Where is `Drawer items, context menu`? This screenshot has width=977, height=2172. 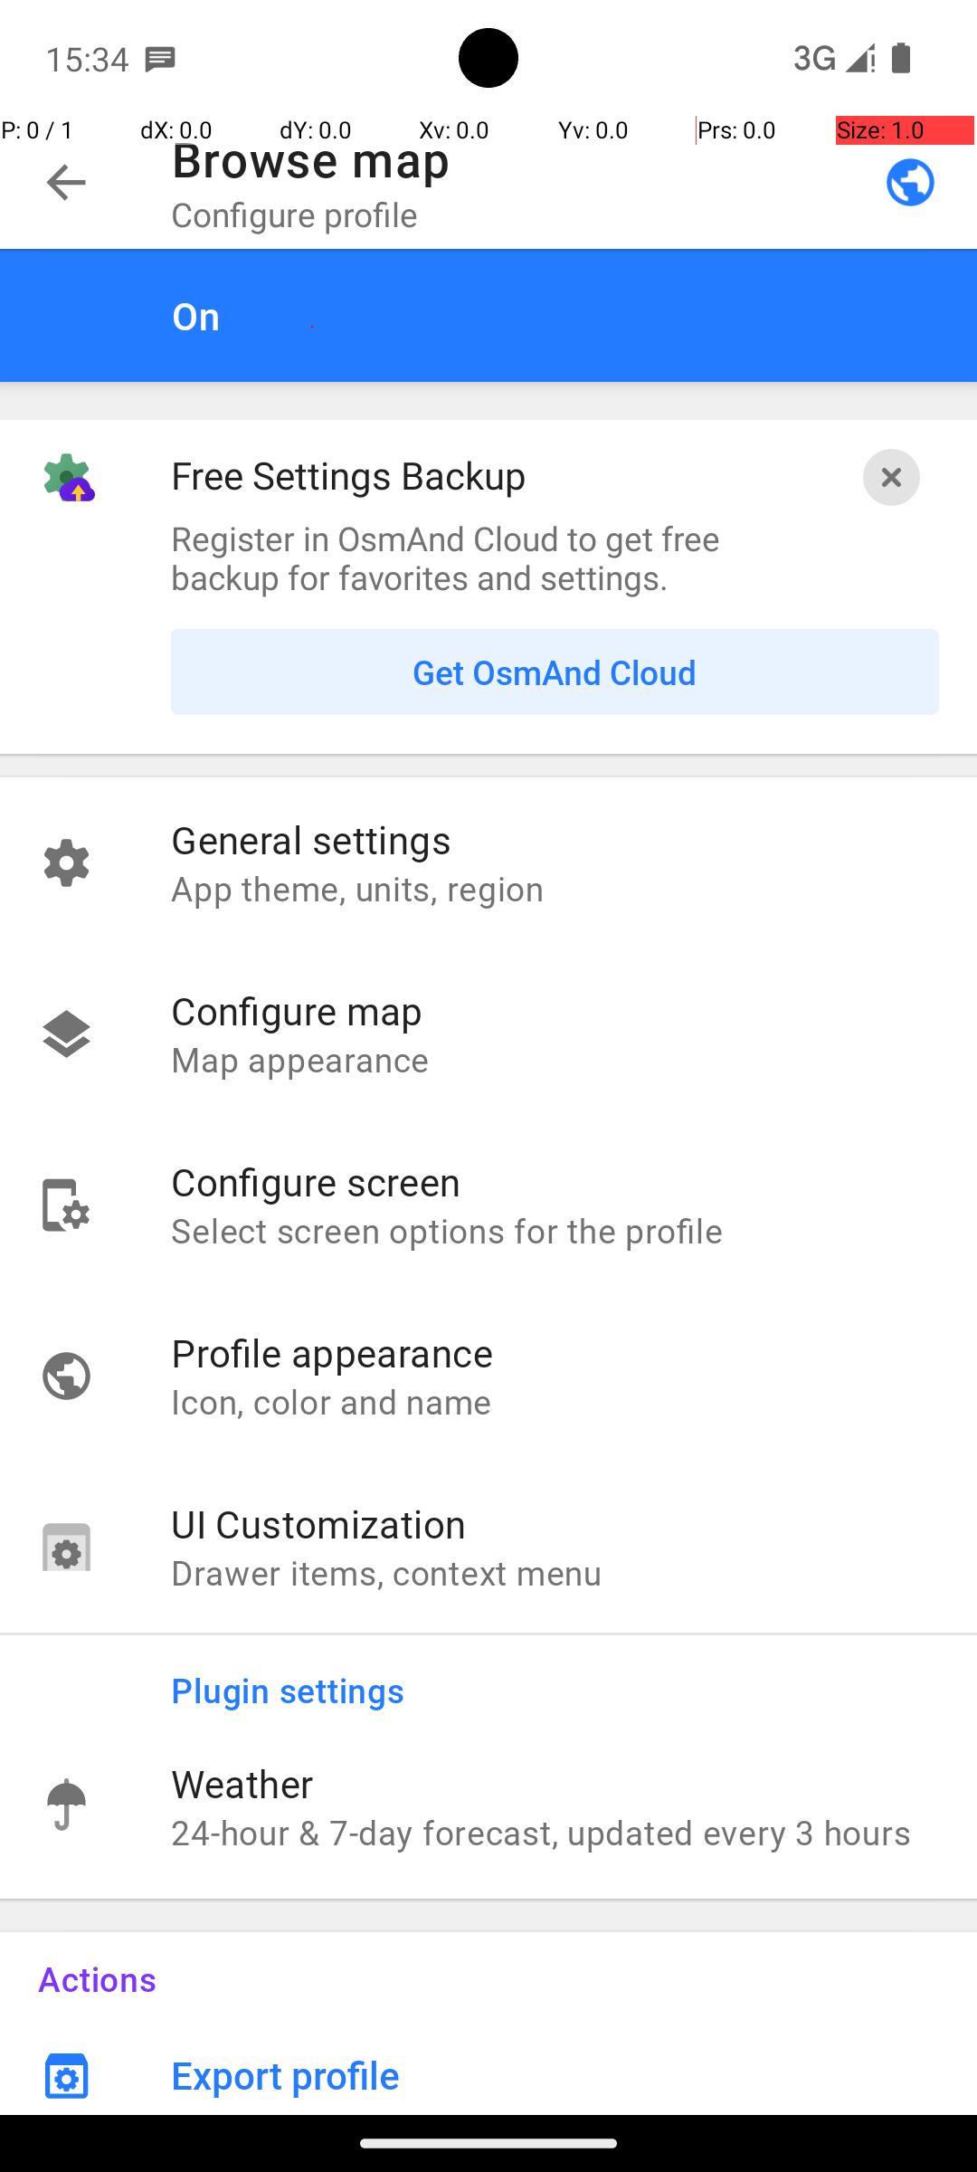 Drawer items, context menu is located at coordinates (555, 1573).